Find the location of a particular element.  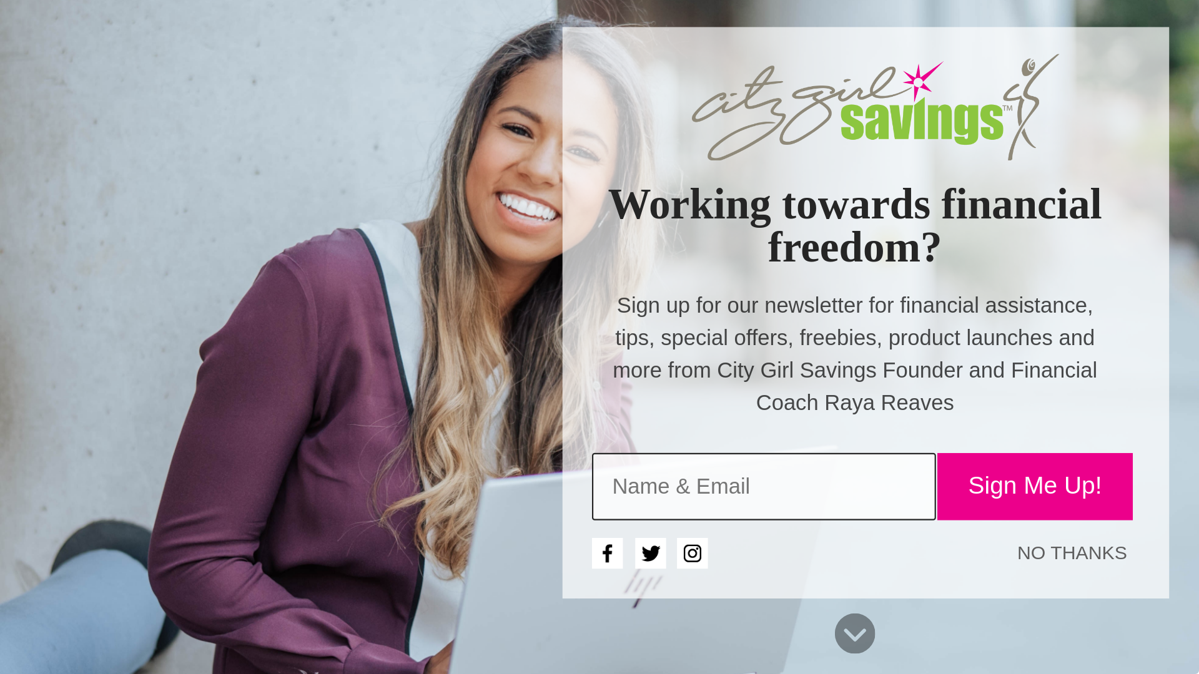

Search is located at coordinates (12, 10).